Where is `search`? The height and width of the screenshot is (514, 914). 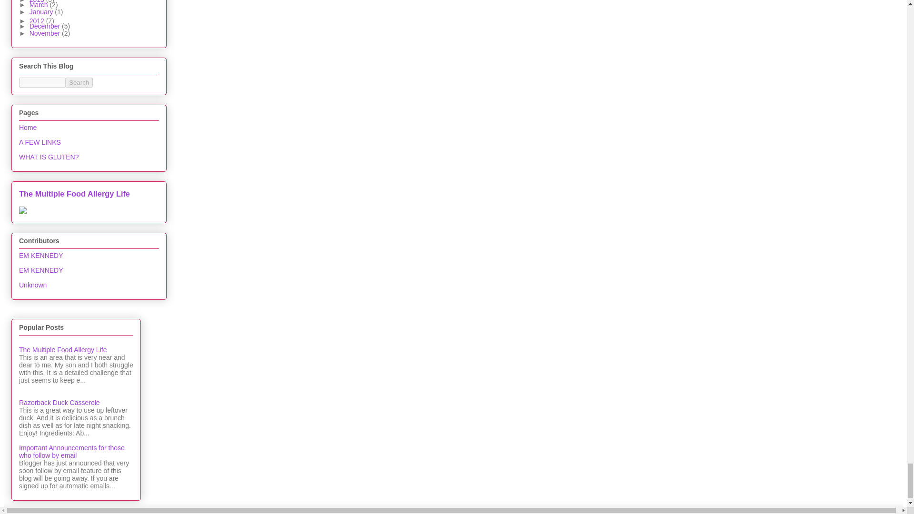
search is located at coordinates (42, 82).